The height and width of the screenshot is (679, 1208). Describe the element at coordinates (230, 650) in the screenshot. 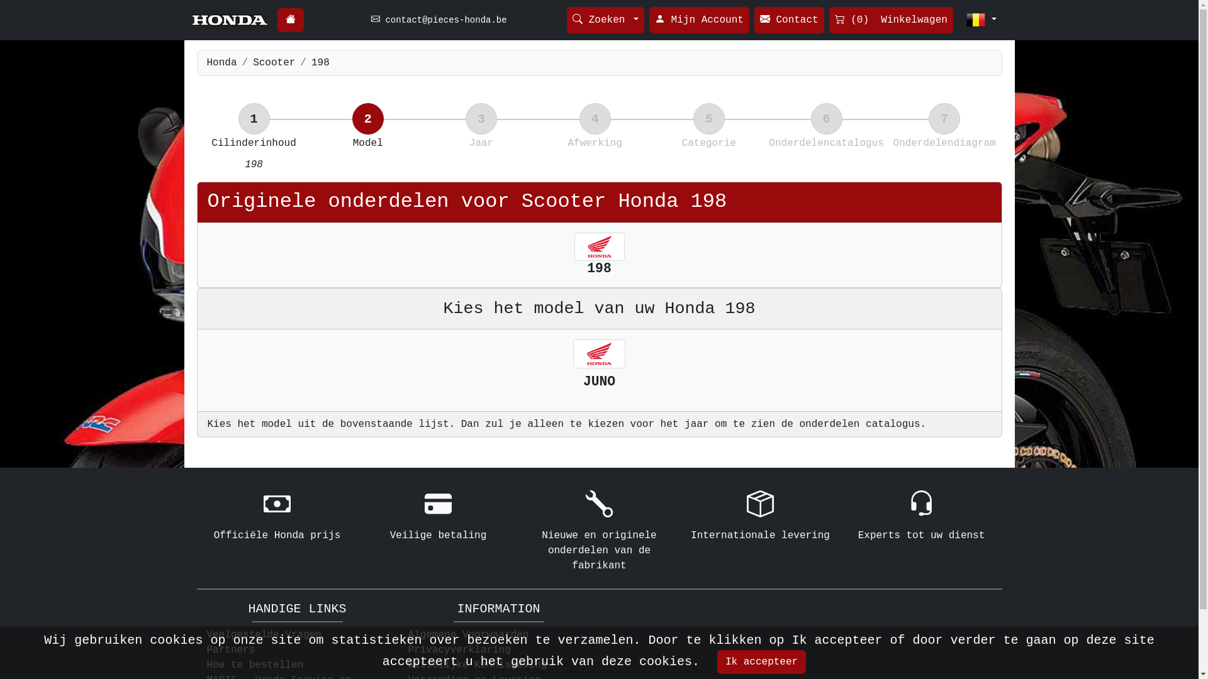

I see `Partners` at that location.